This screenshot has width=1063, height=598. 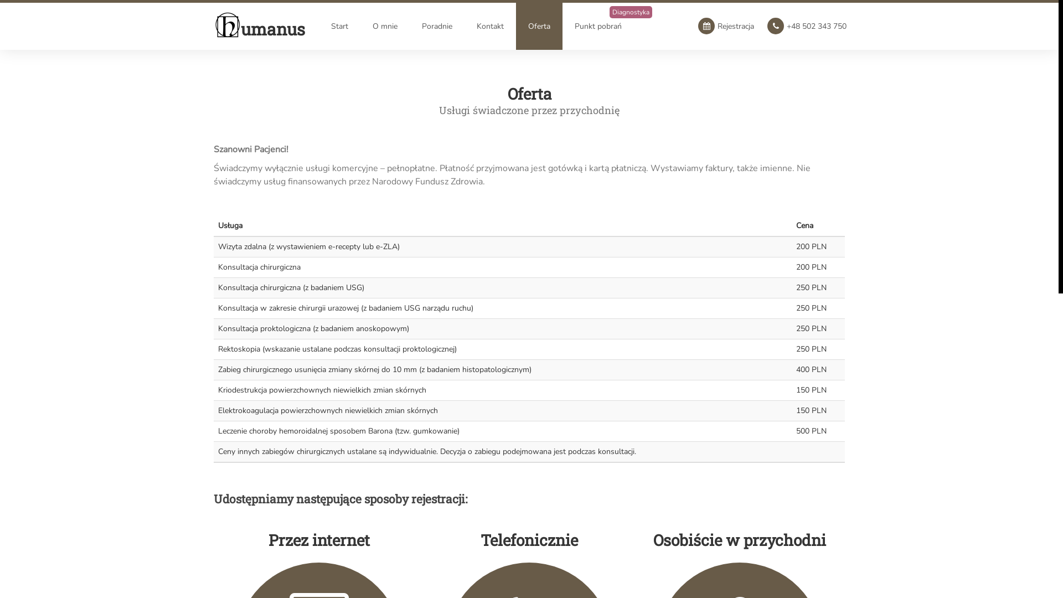 I want to click on Kontakt, so click(x=491, y=27).